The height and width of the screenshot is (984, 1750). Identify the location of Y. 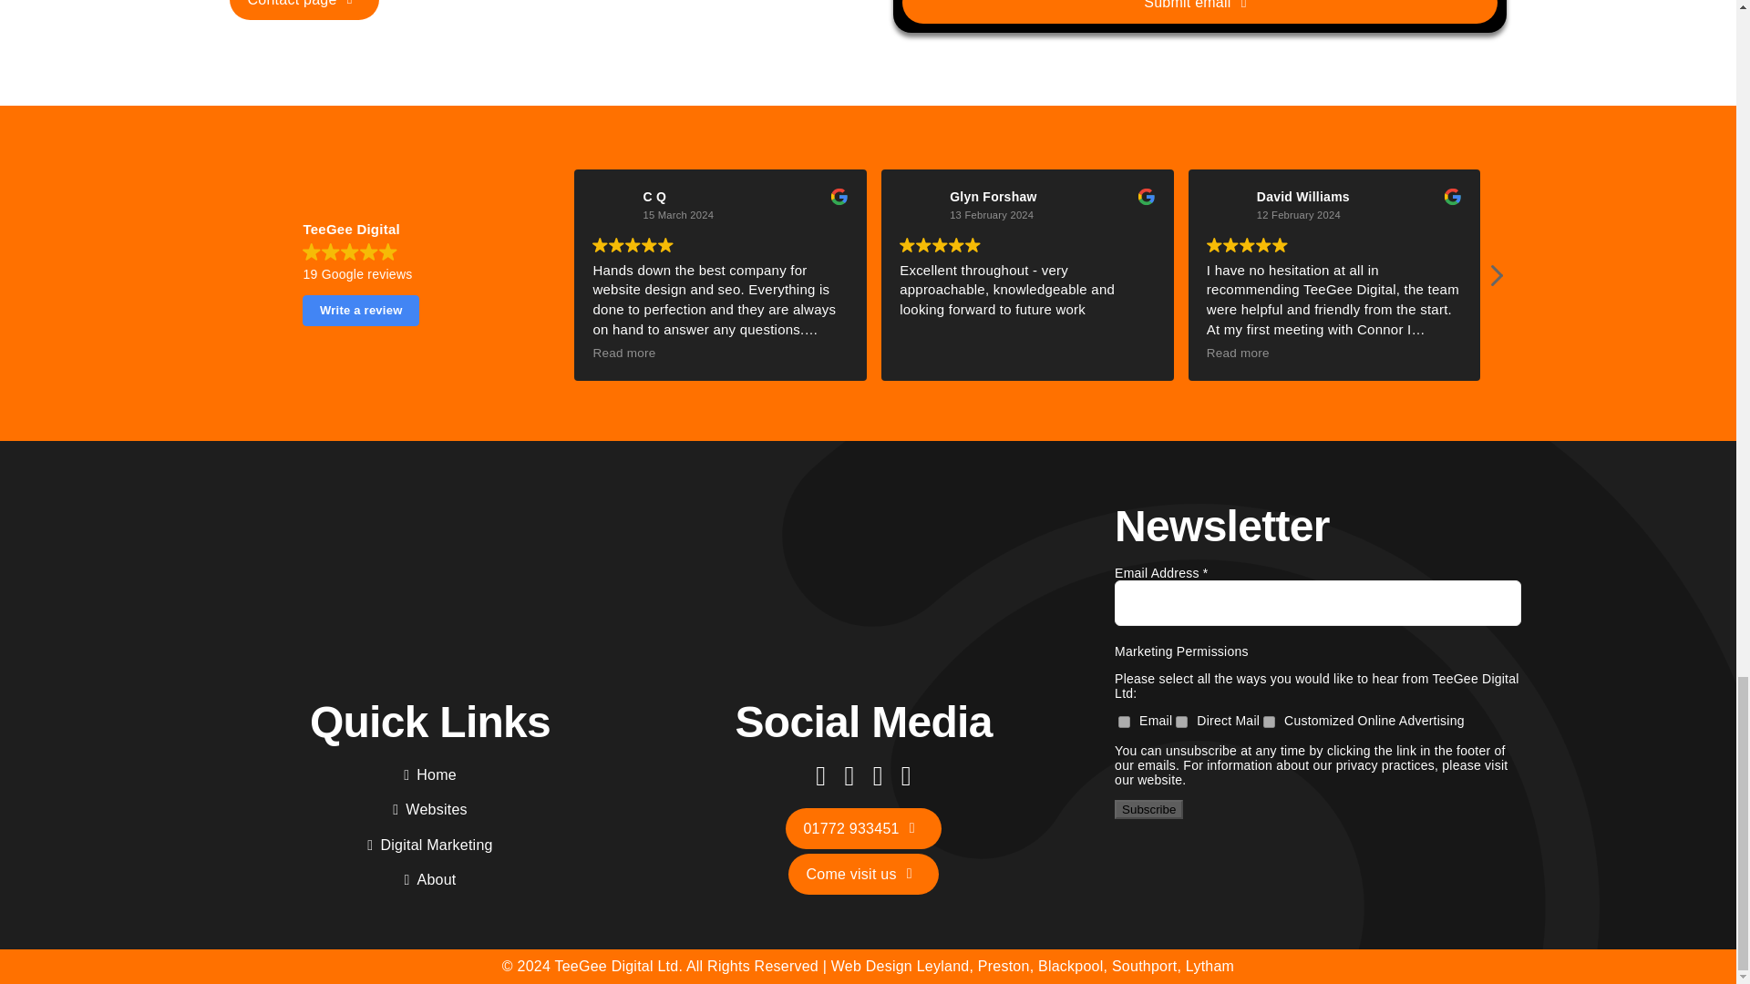
(1269, 722).